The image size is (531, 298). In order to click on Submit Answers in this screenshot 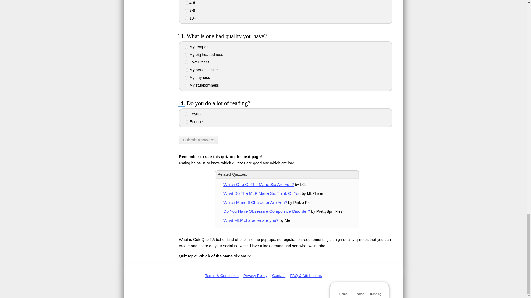, I will do `click(199, 140)`.